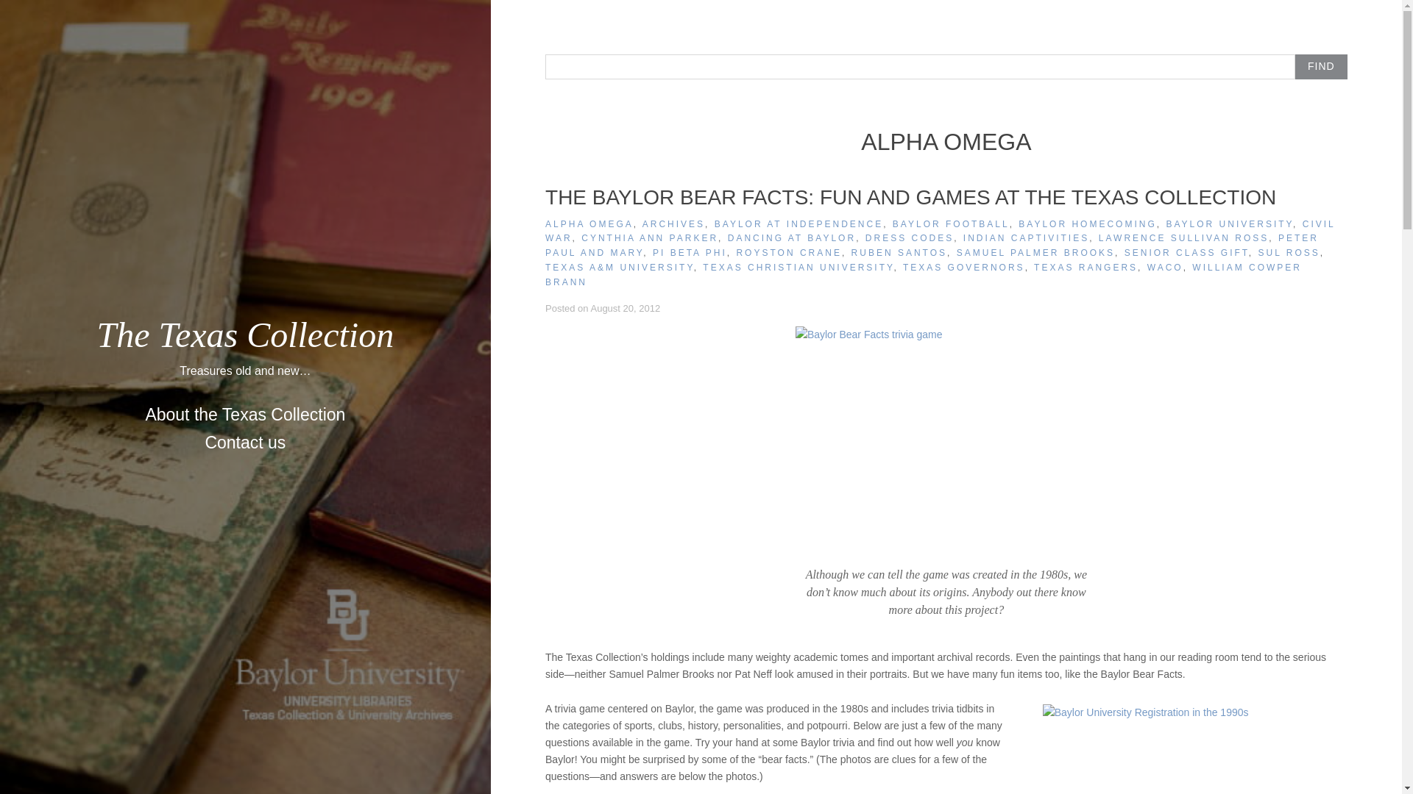  What do you see at coordinates (690, 253) in the screenshot?
I see `PI BETA PHI` at bounding box center [690, 253].